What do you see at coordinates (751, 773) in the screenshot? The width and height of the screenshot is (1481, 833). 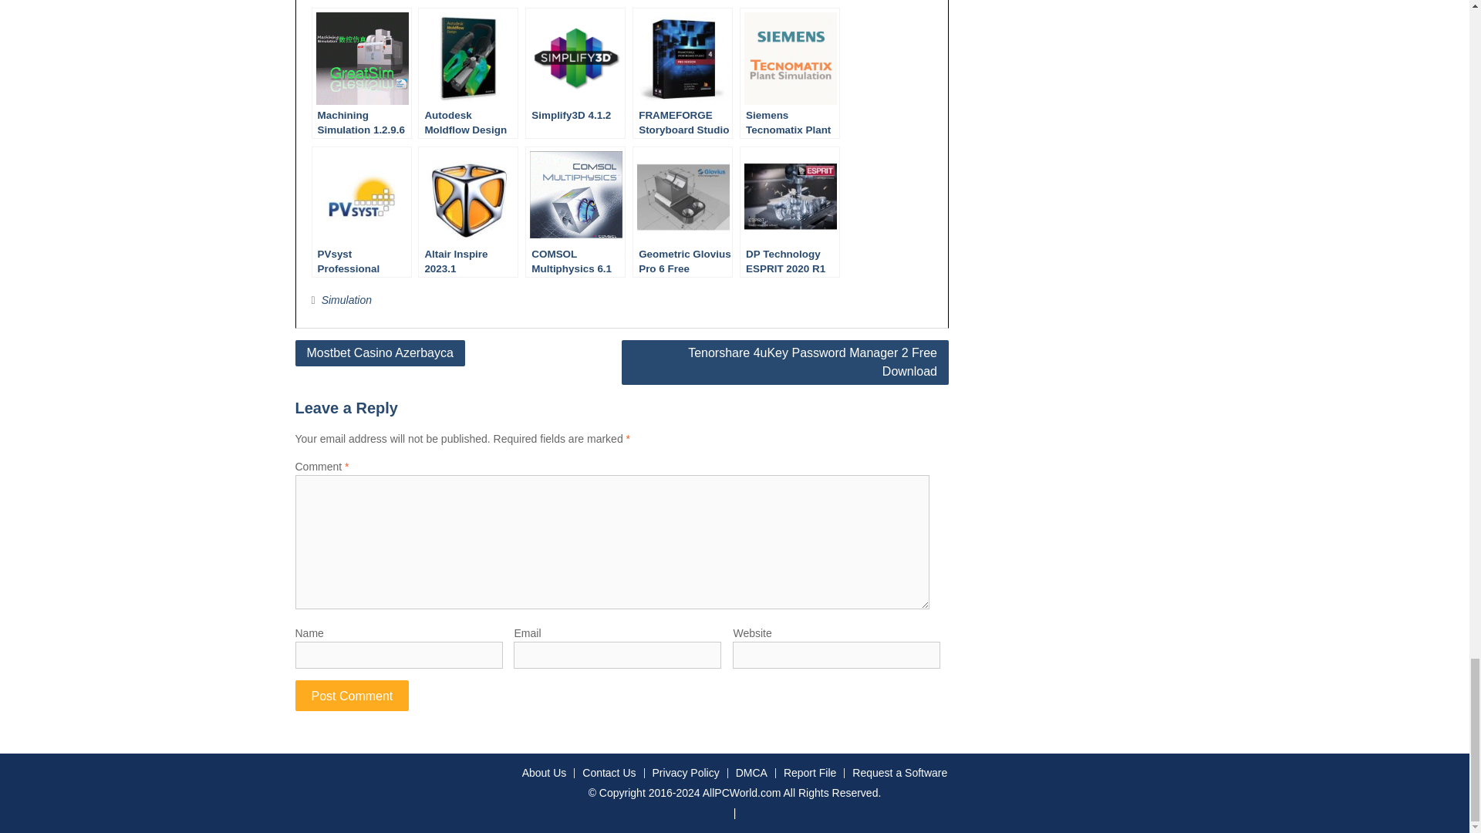 I see `DMCA` at bounding box center [751, 773].